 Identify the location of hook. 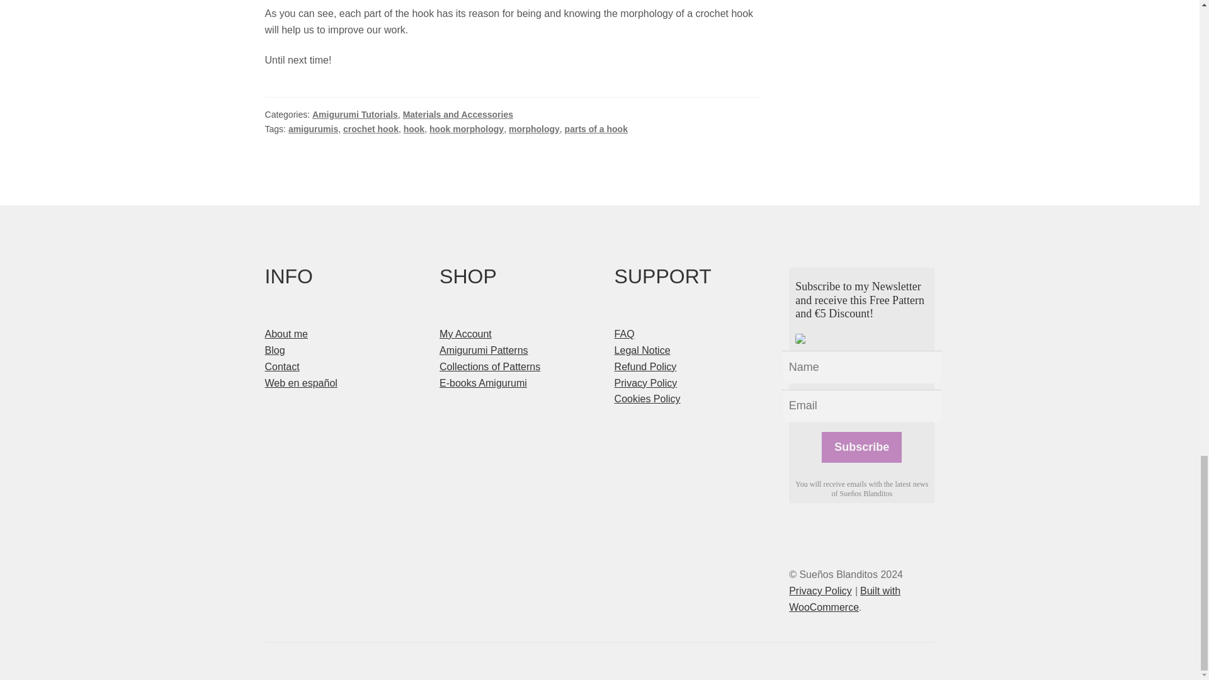
(414, 128).